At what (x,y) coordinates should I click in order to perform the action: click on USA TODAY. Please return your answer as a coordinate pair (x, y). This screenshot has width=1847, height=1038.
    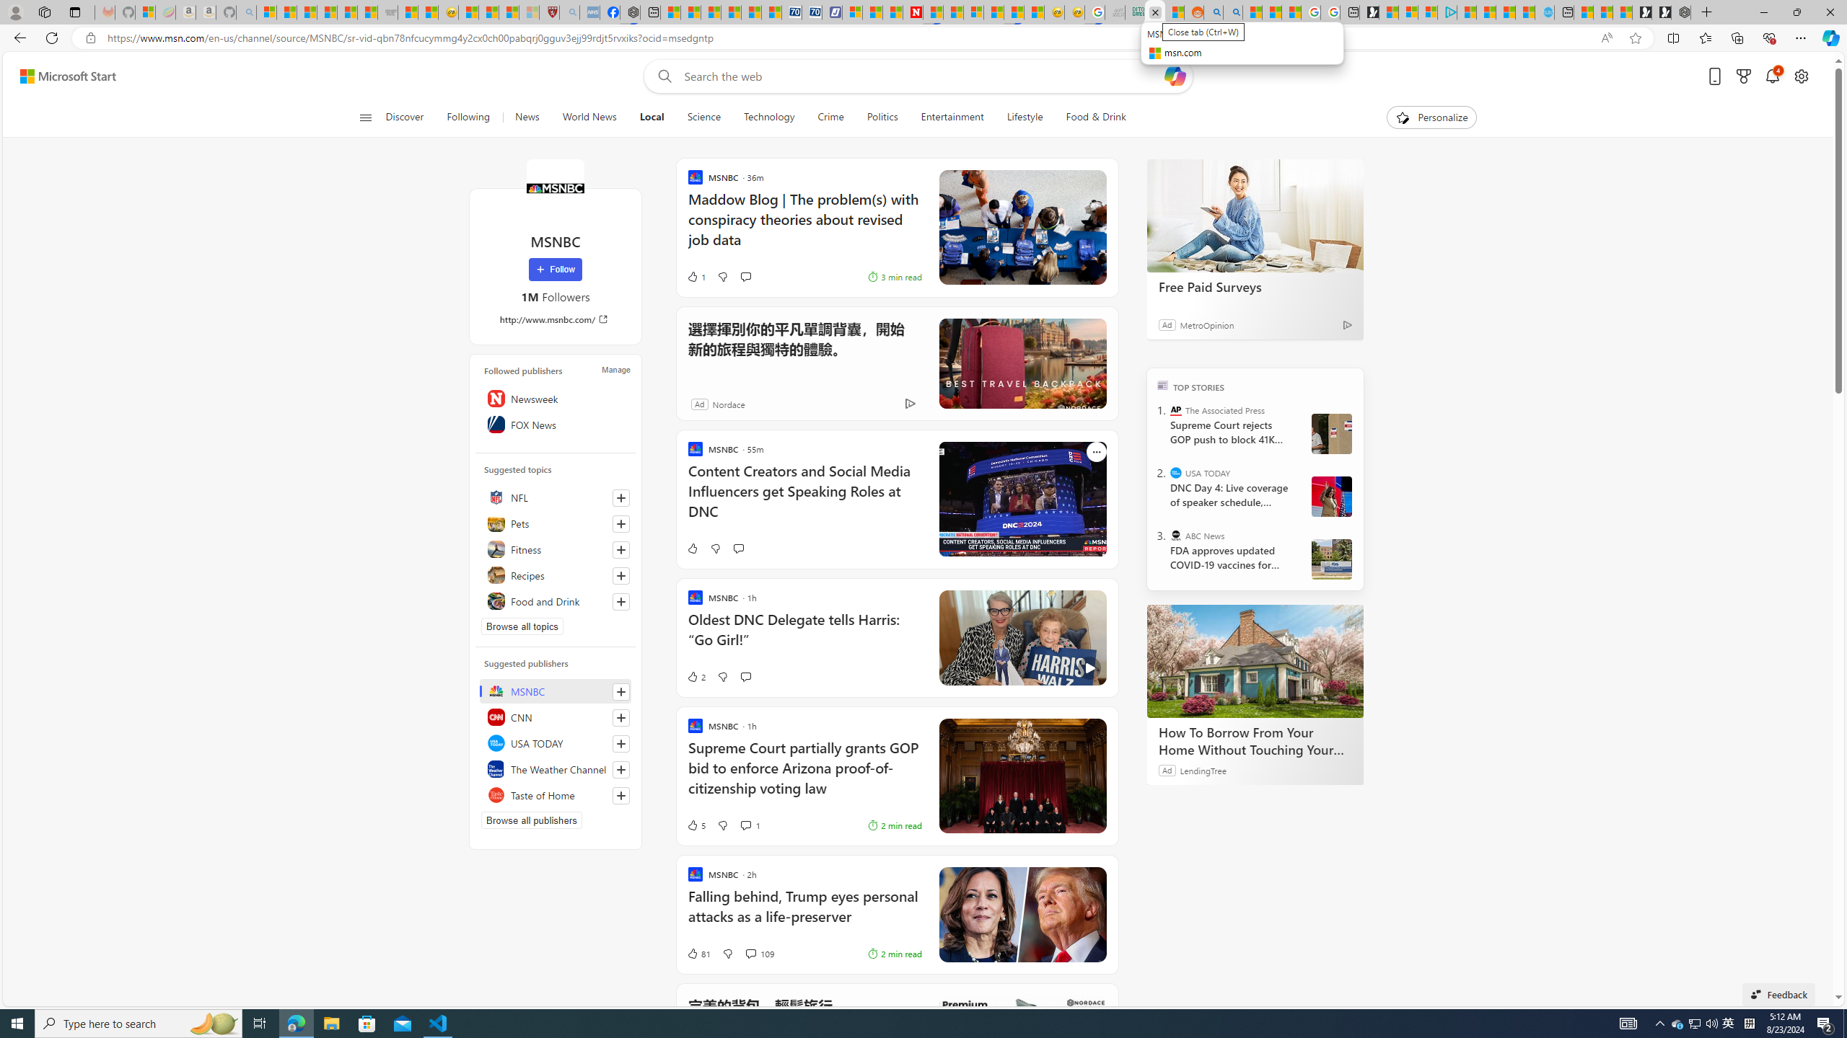
    Looking at the image, I should click on (556, 742).